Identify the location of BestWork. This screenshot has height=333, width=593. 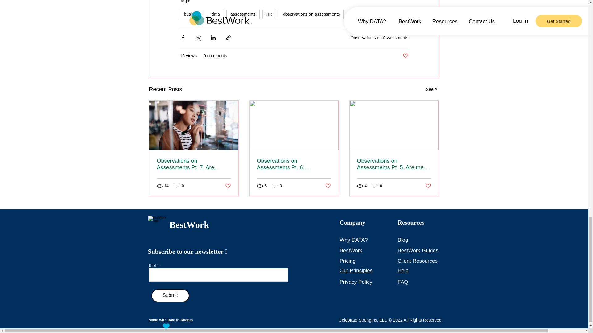
(351, 250).